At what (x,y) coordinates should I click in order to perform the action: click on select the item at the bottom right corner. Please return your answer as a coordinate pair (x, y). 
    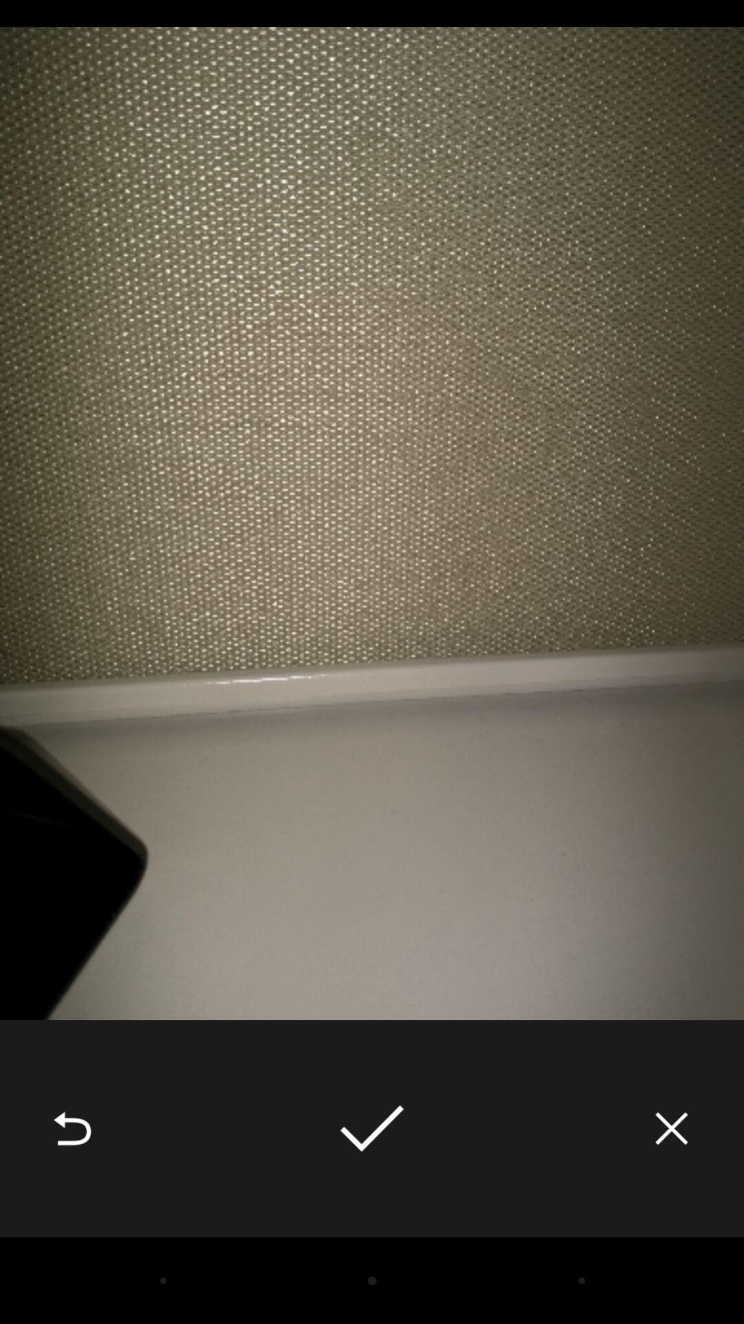
    Looking at the image, I should click on (672, 1128).